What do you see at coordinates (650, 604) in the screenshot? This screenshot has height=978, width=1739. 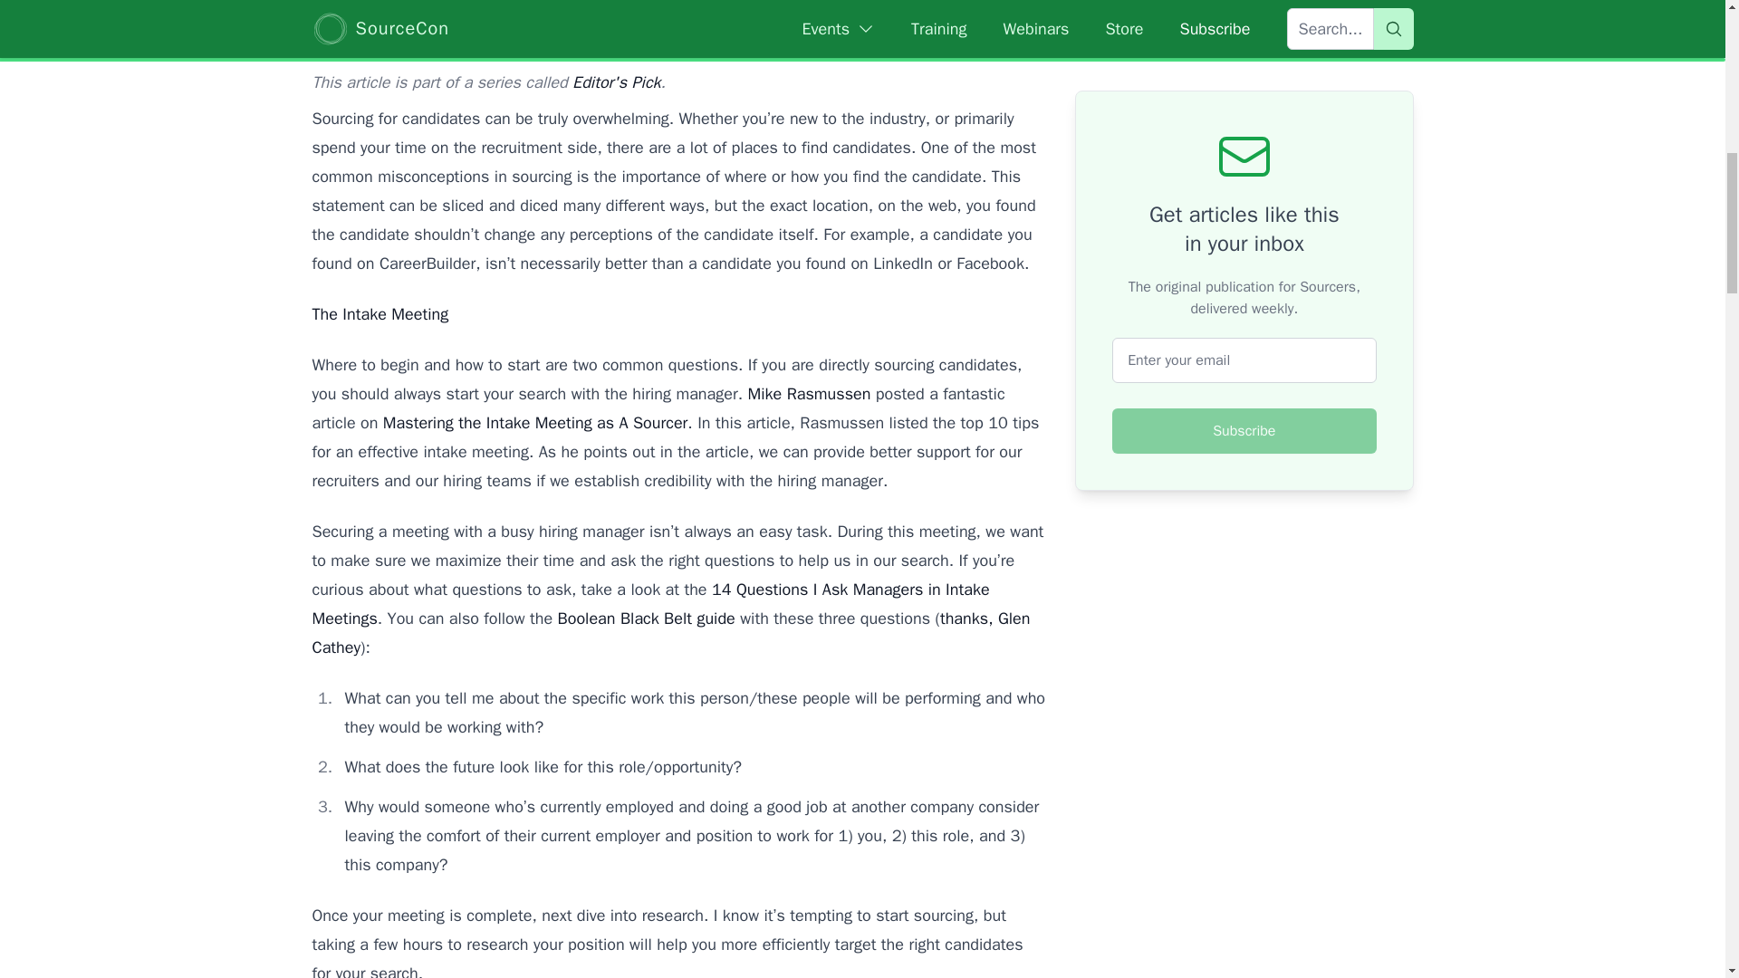 I see `14 Questions I Ask Managers in Intake Meetings` at bounding box center [650, 604].